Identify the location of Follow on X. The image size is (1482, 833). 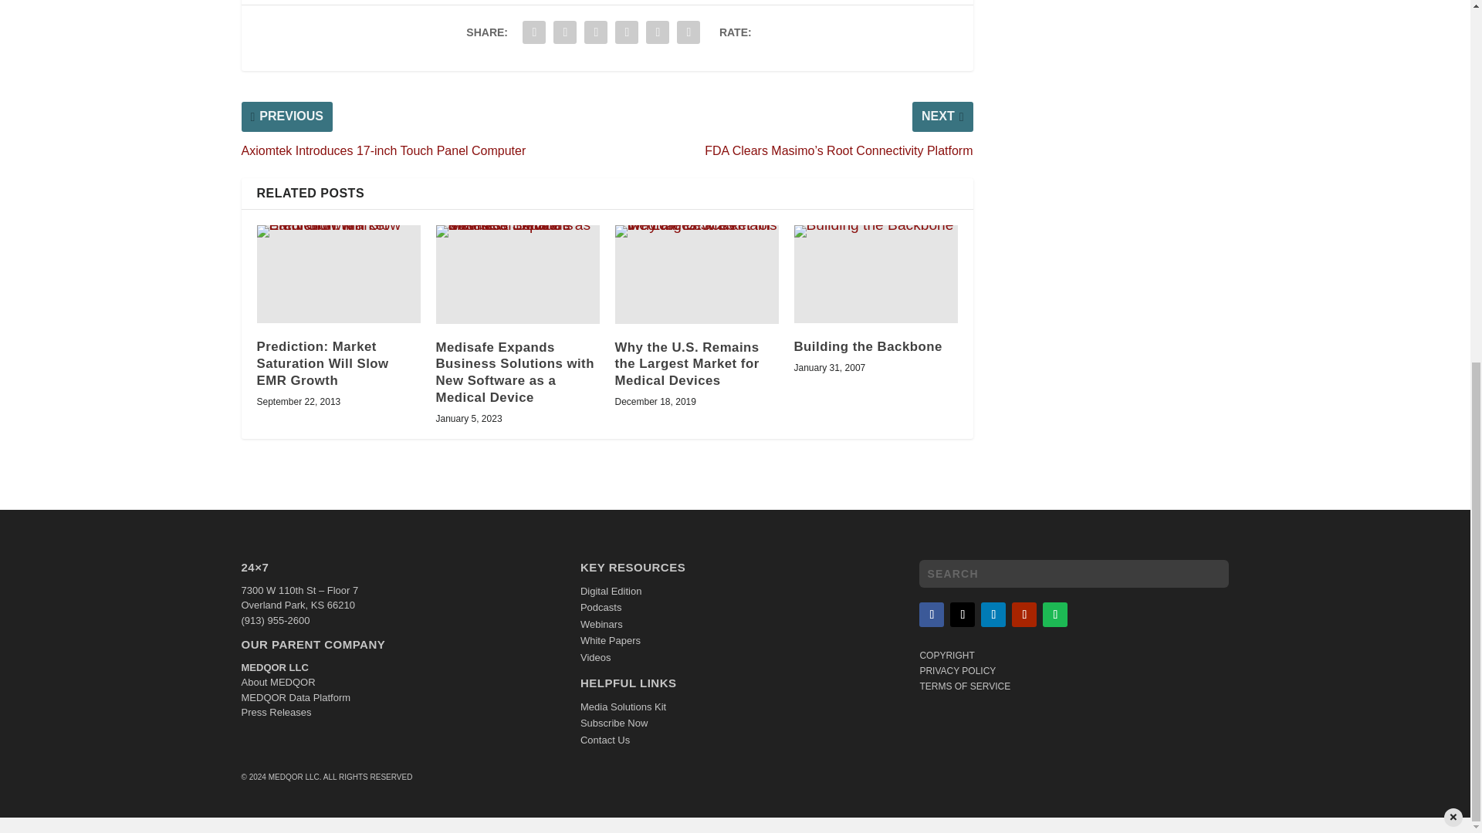
(962, 614).